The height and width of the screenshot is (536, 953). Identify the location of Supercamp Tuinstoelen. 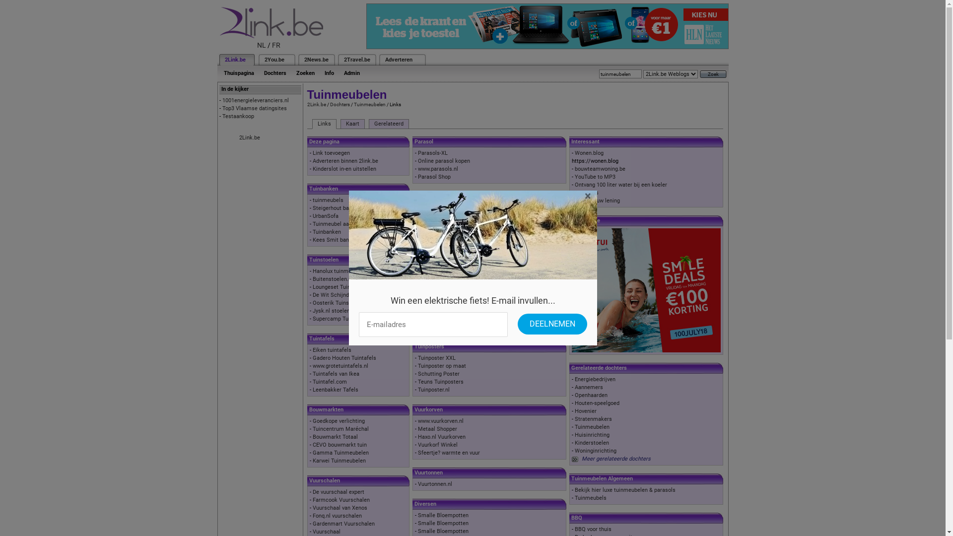
(342, 319).